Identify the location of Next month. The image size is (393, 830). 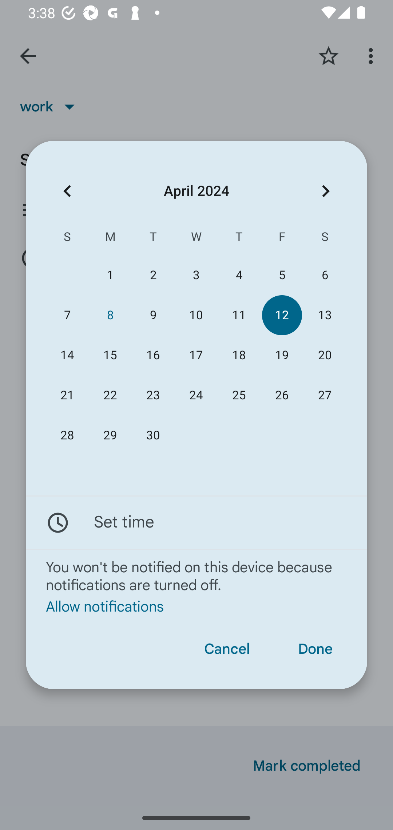
(326, 191).